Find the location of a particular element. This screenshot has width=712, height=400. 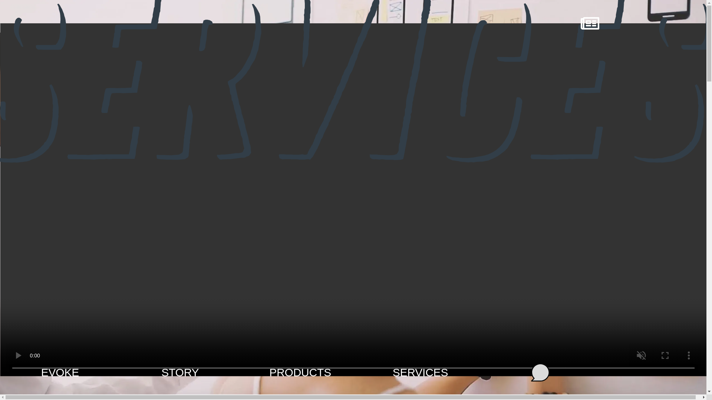

PRODUCTS is located at coordinates (300, 372).